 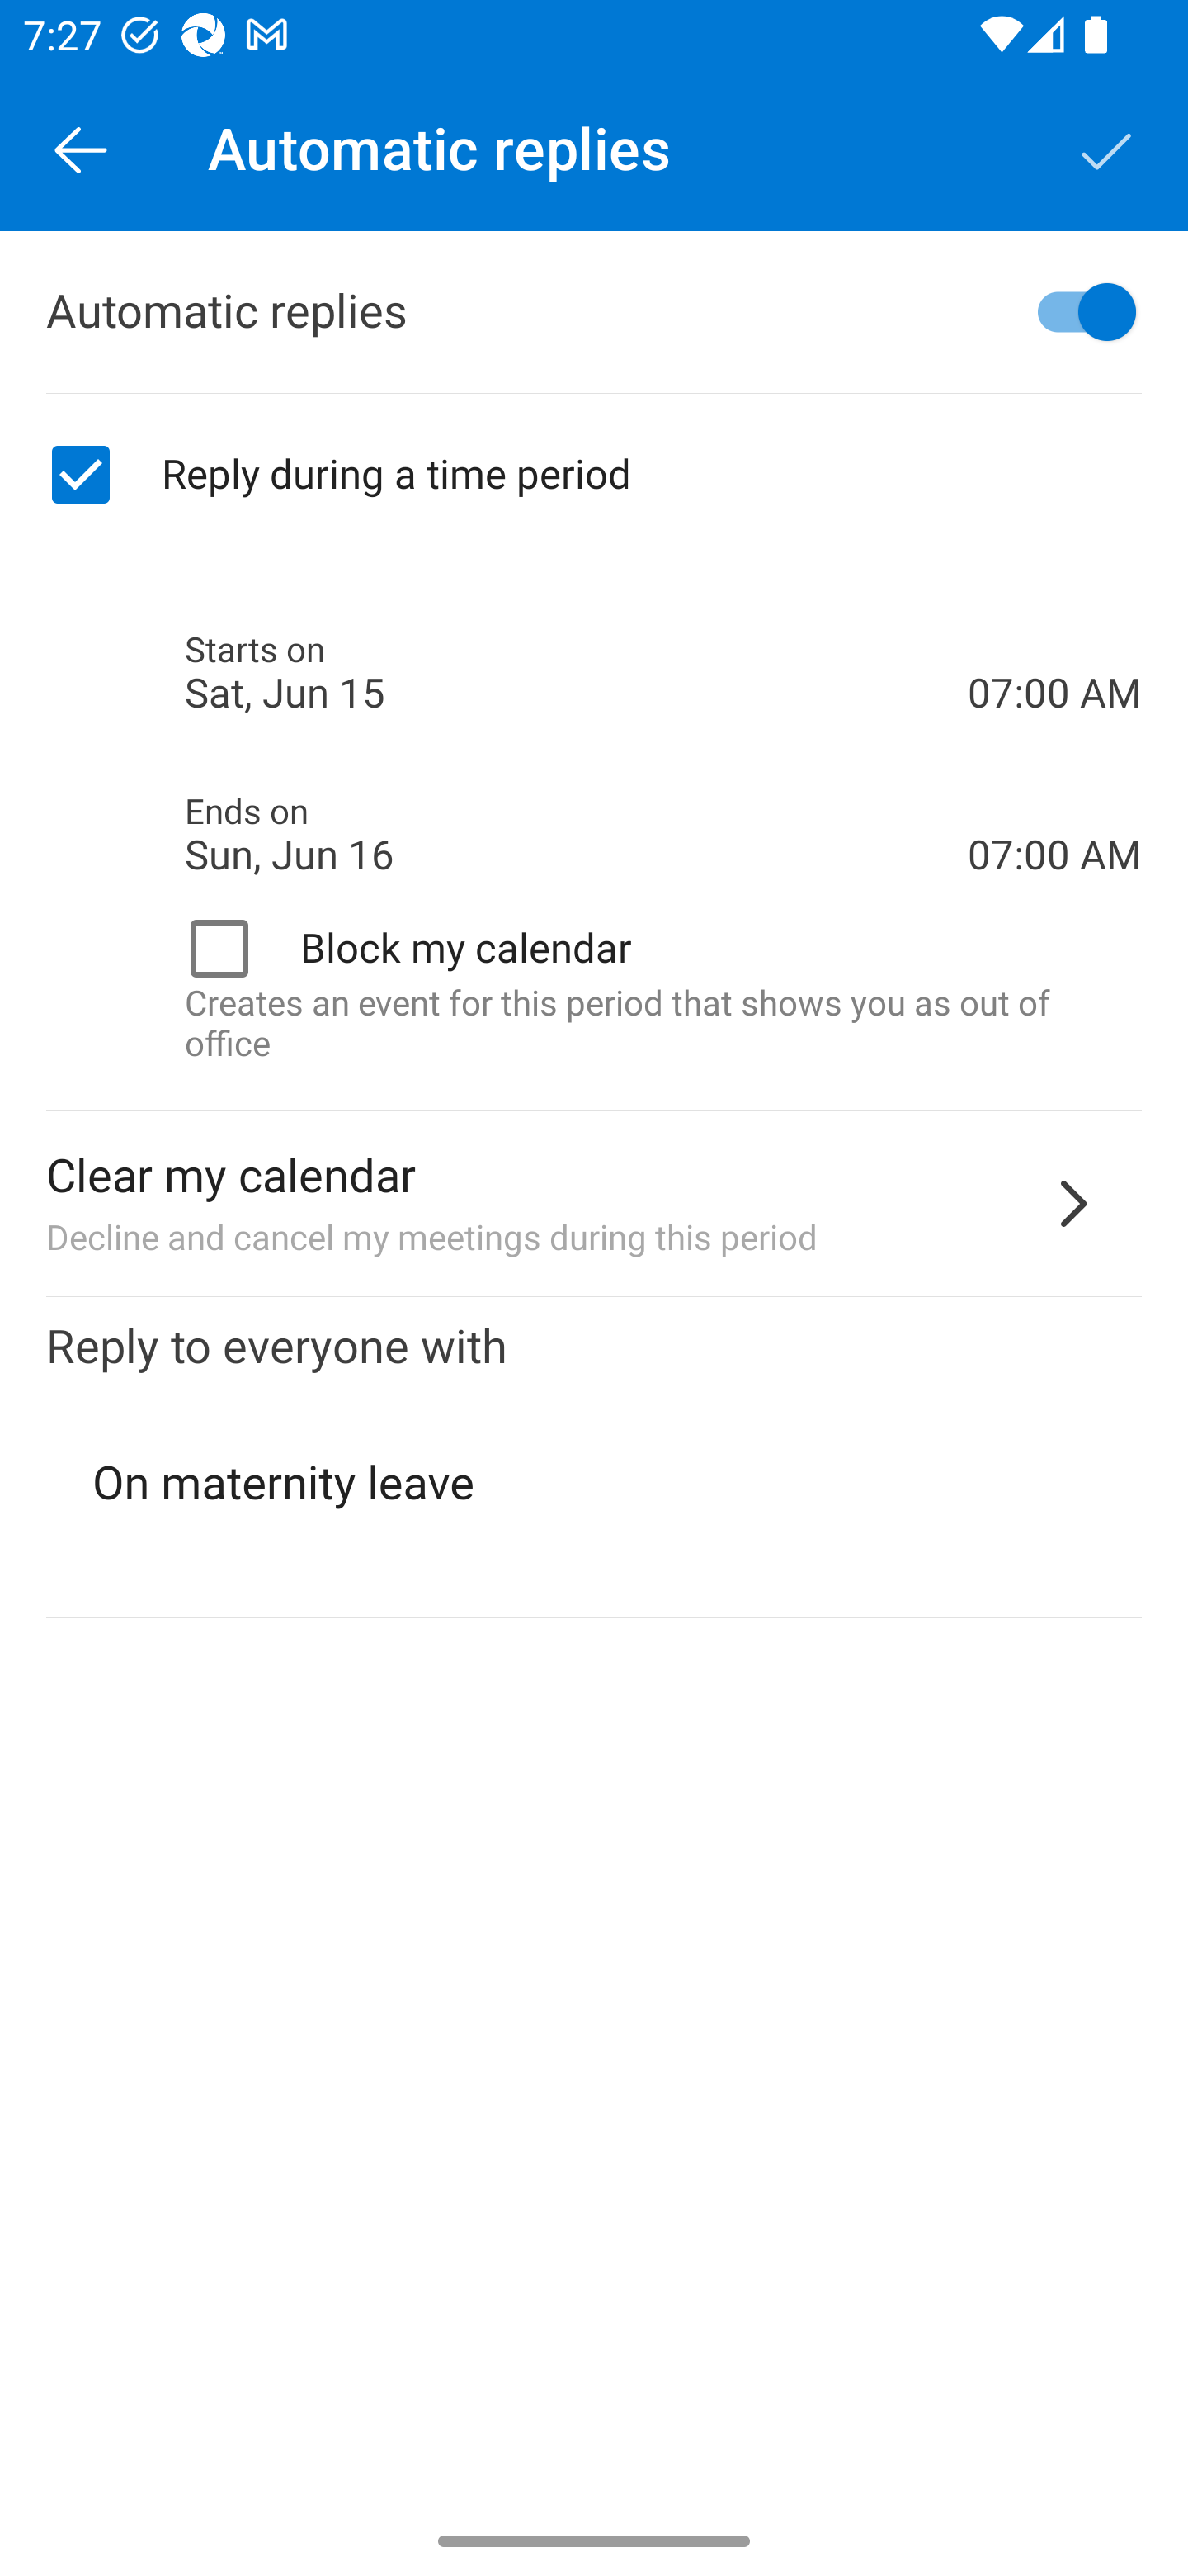 I want to click on 07:00 AM, so click(x=1054, y=637).